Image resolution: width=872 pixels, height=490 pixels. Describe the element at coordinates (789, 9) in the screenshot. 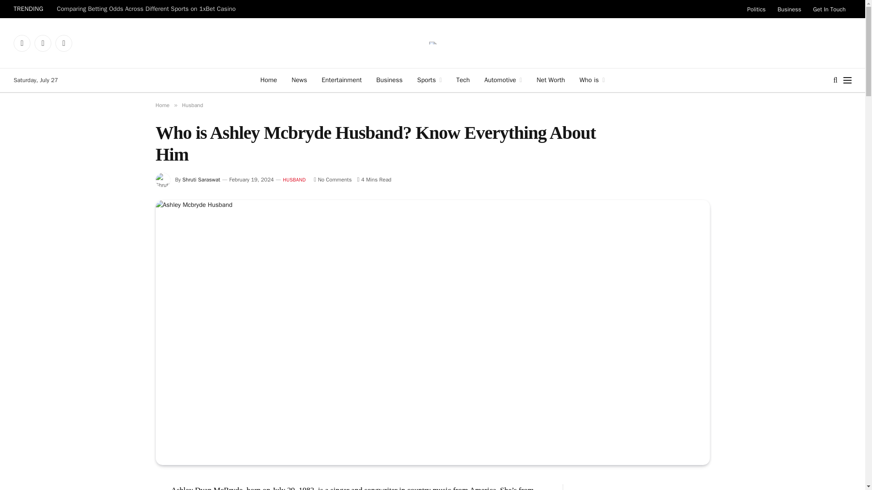

I see `Business` at that location.